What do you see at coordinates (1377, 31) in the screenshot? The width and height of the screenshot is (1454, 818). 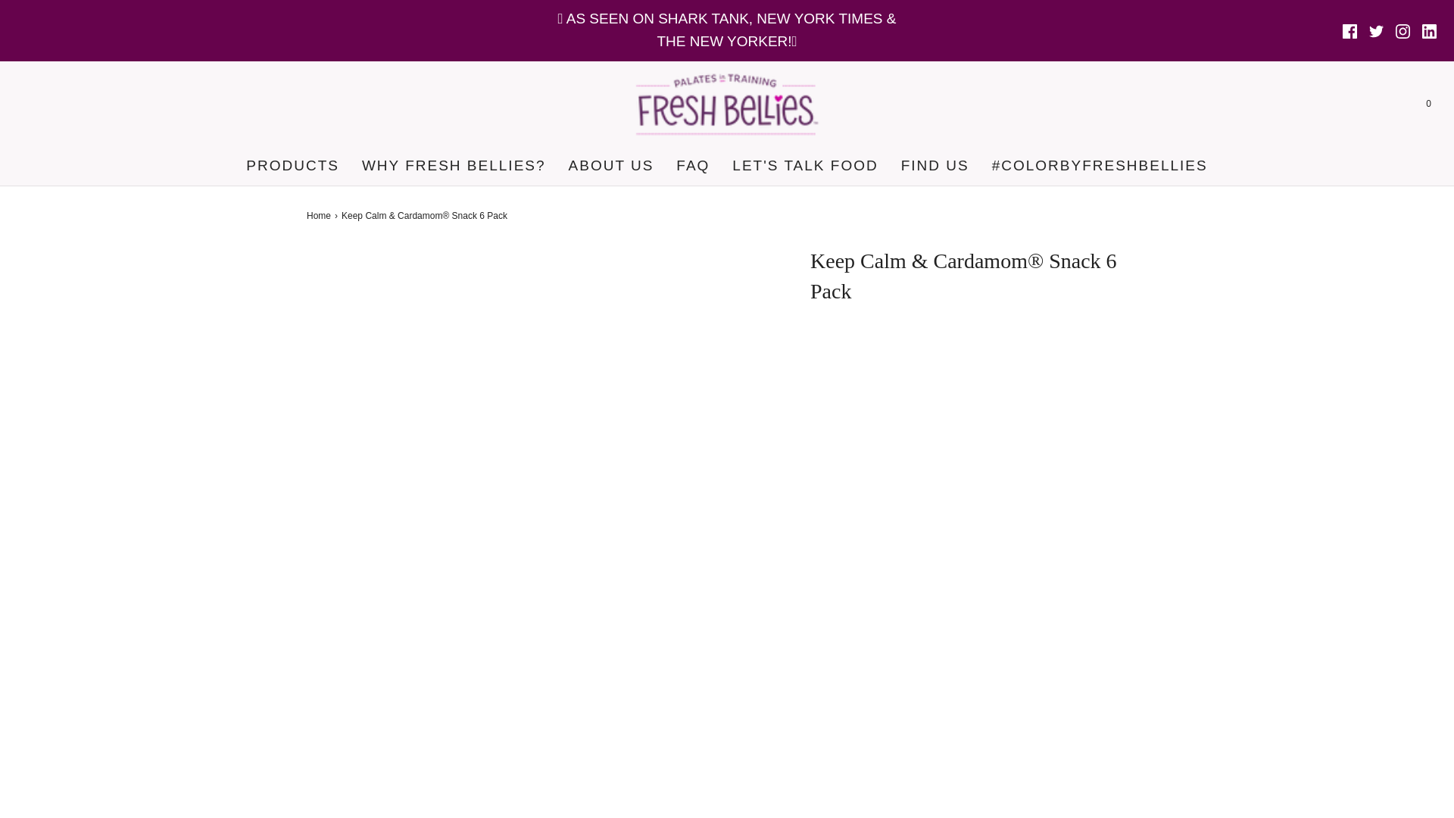 I see `Twitter icon` at bounding box center [1377, 31].